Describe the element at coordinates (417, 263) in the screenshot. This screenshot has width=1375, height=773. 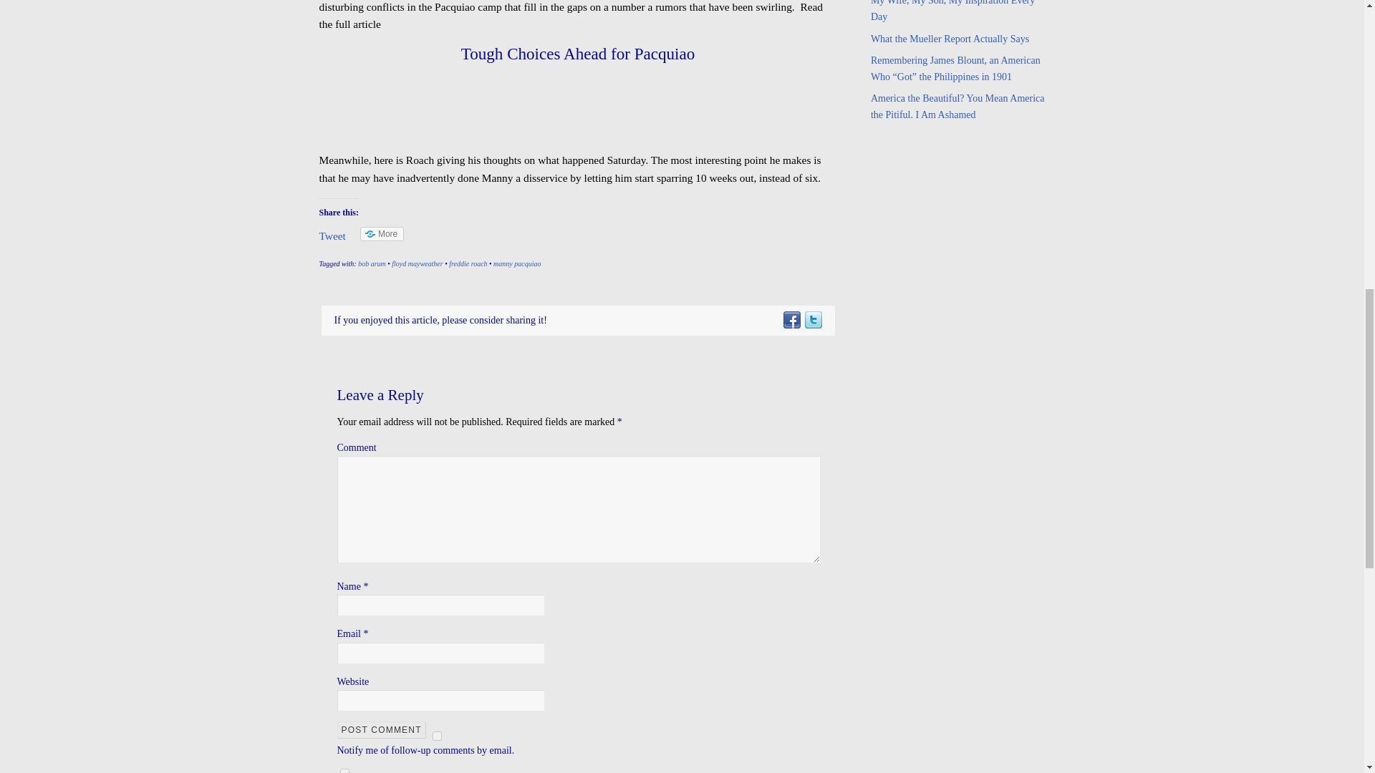
I see `floyd mayweather` at that location.